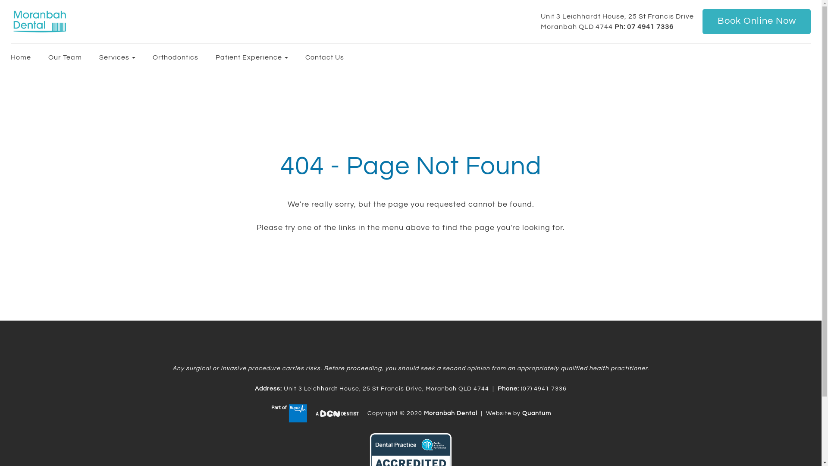 The image size is (828, 466). What do you see at coordinates (67, 57) in the screenshot?
I see `Our Team` at bounding box center [67, 57].